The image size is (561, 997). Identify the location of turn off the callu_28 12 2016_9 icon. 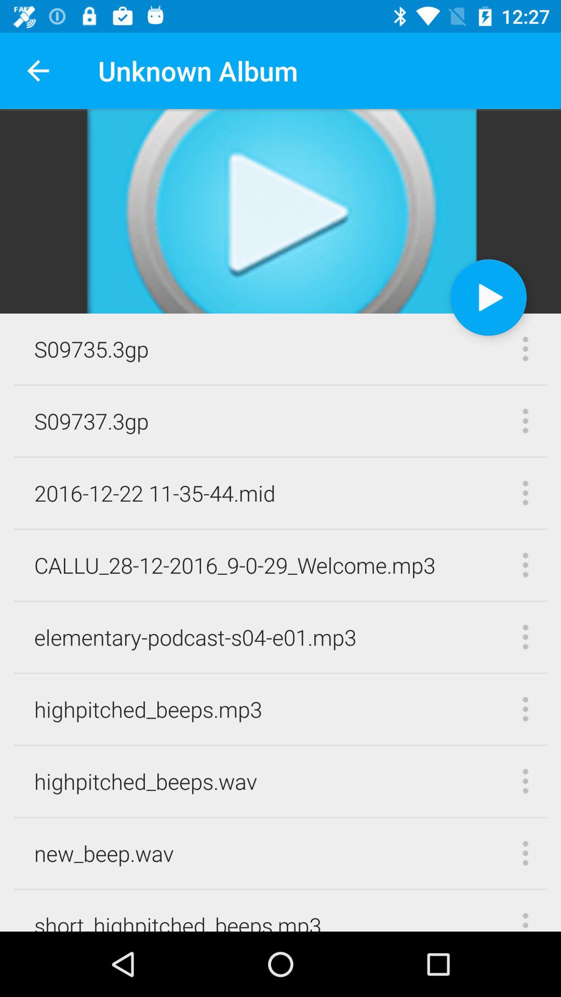
(235, 565).